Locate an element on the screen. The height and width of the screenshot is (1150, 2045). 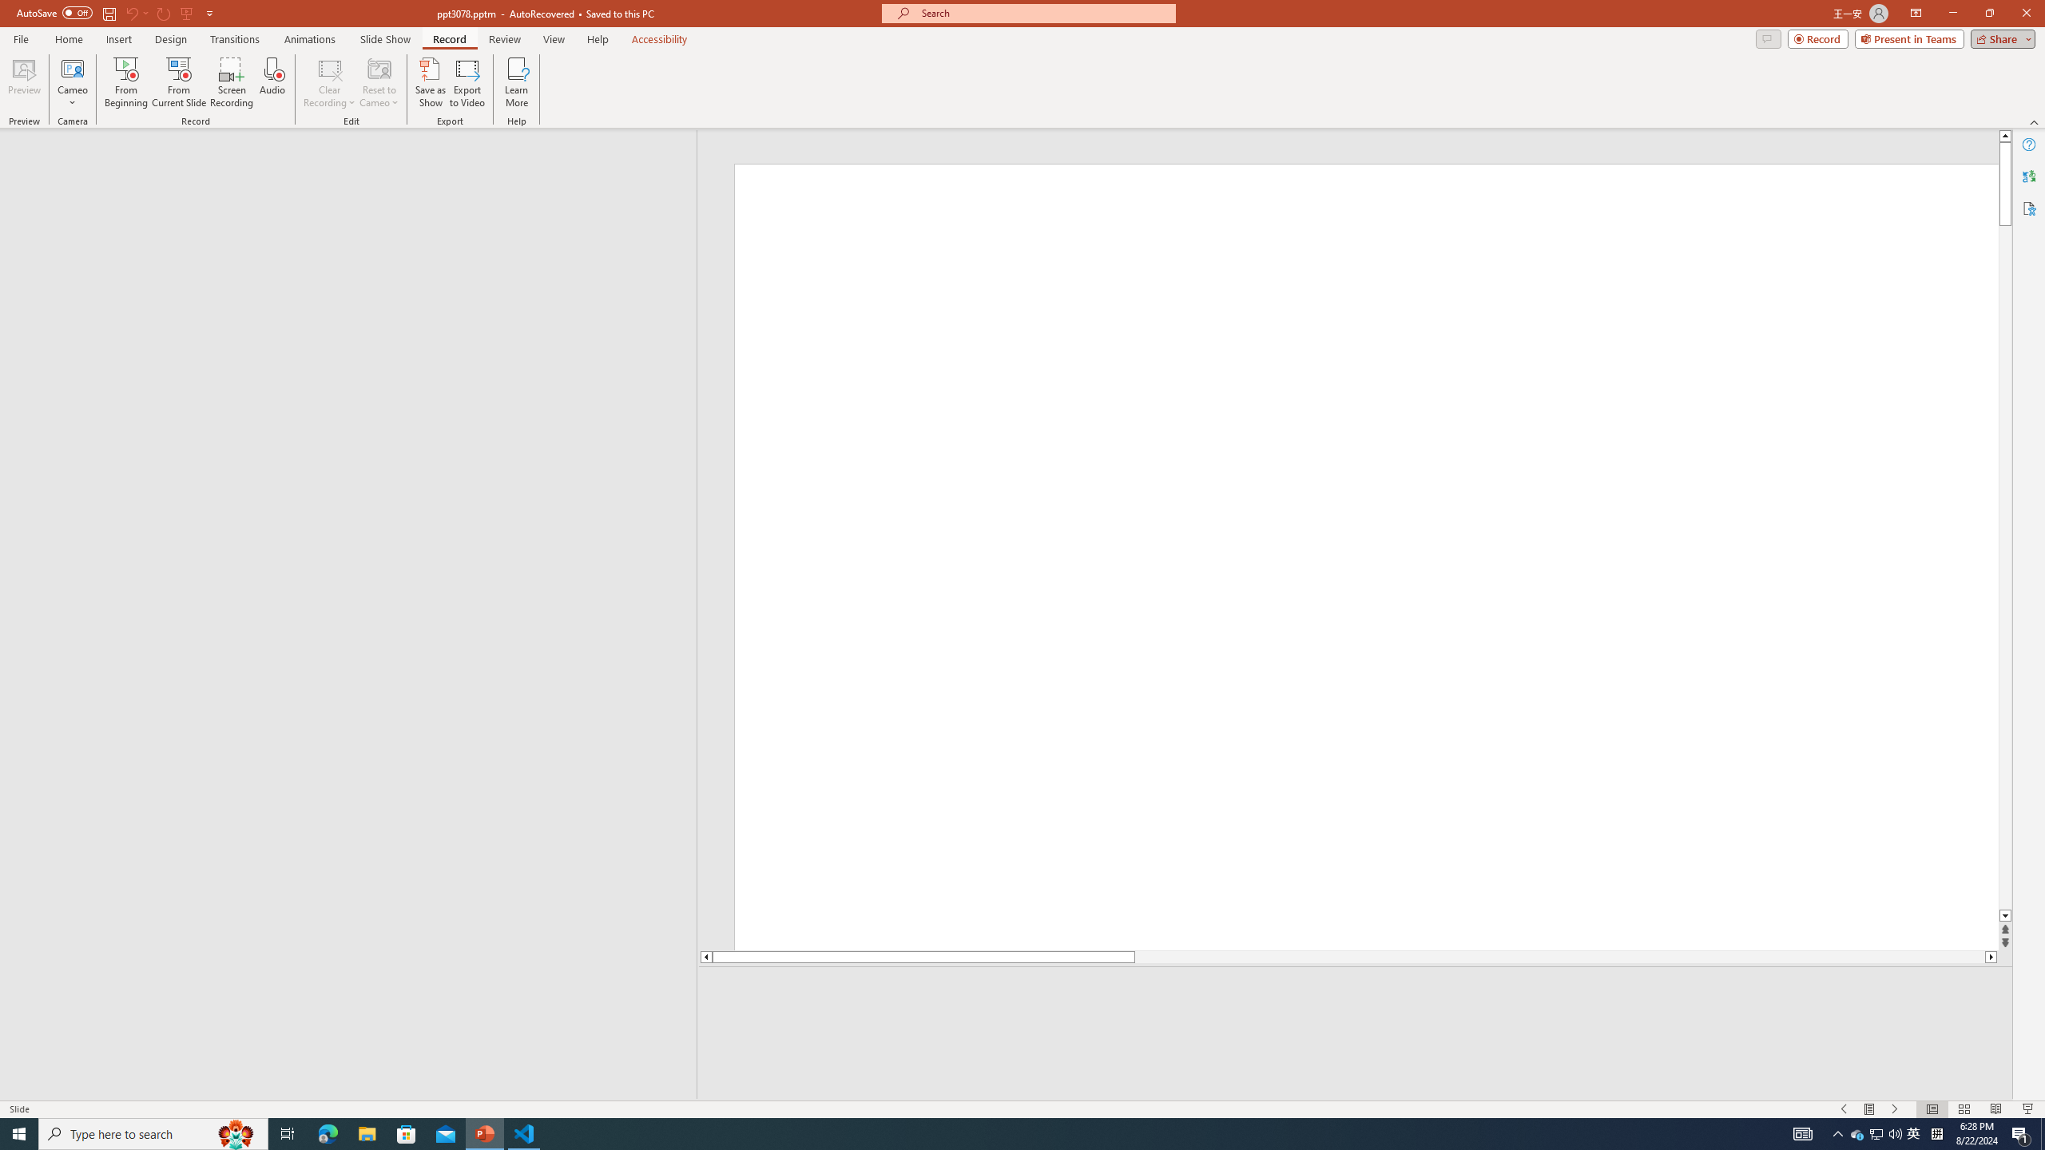
Learn More is located at coordinates (518, 82).